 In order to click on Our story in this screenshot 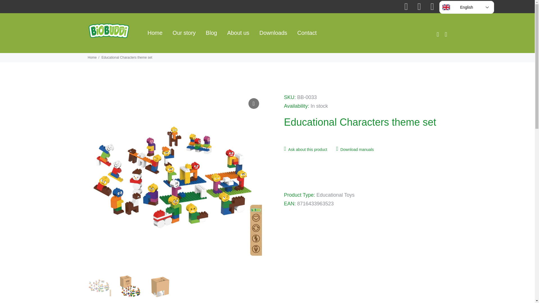, I will do `click(184, 33)`.